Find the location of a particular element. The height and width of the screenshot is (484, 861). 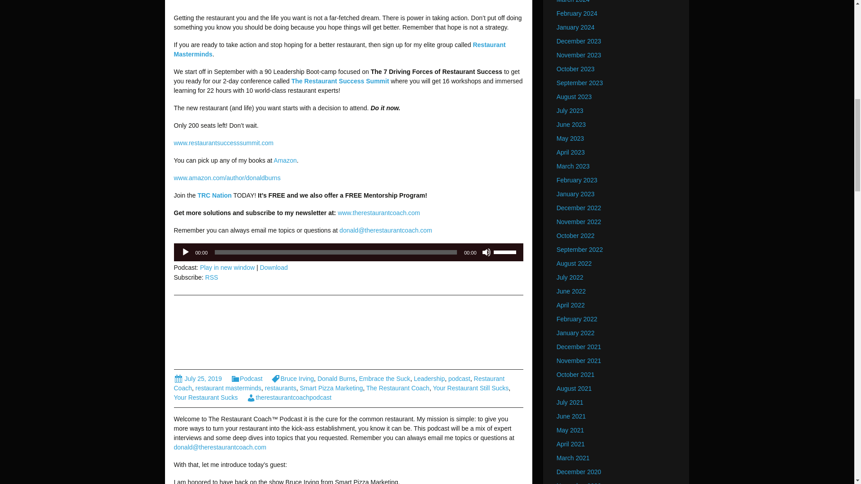

The Restaurant Success Summit is located at coordinates (340, 81).